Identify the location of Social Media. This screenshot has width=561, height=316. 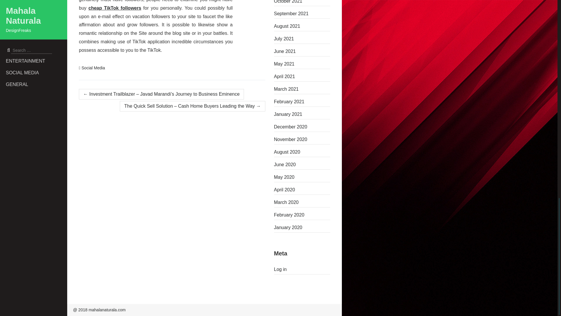
(93, 68).